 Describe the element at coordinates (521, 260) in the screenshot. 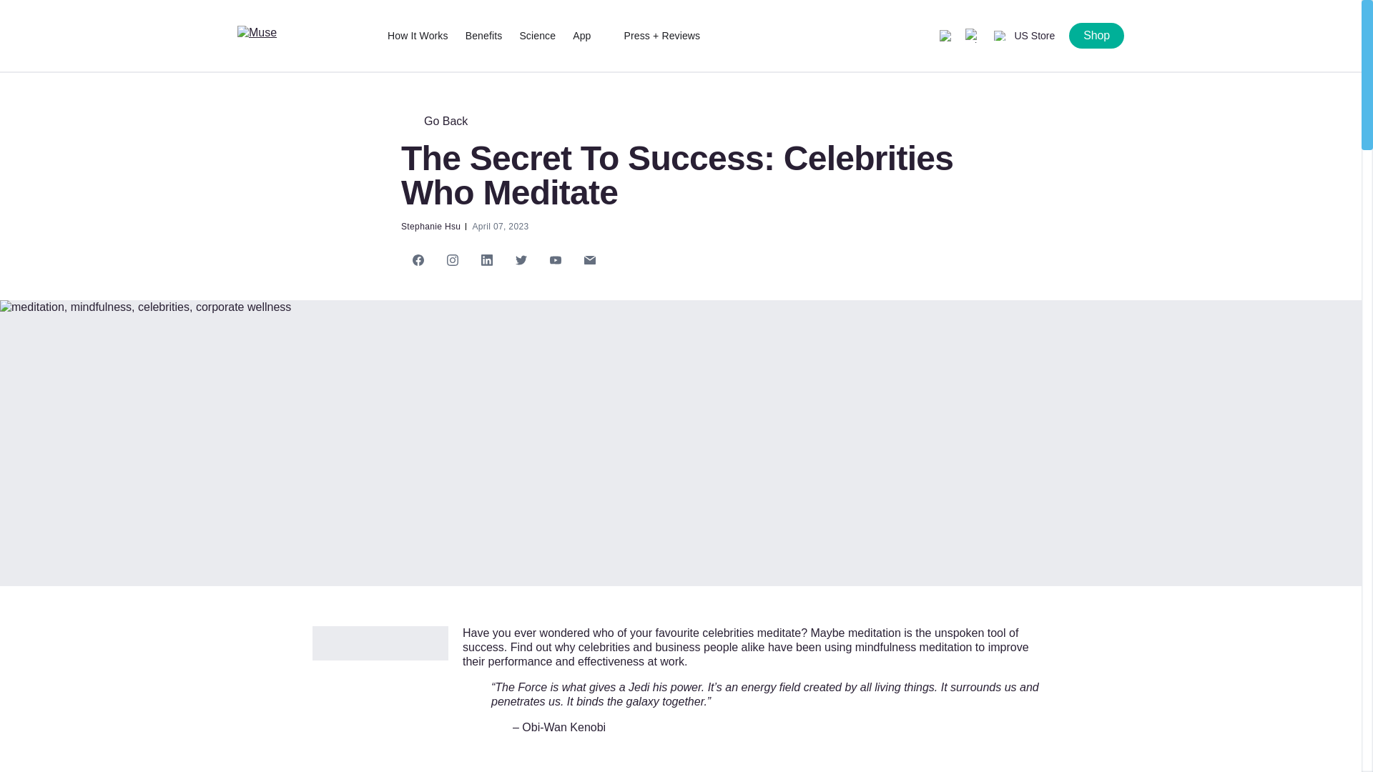

I see `Share on Twitter` at that location.